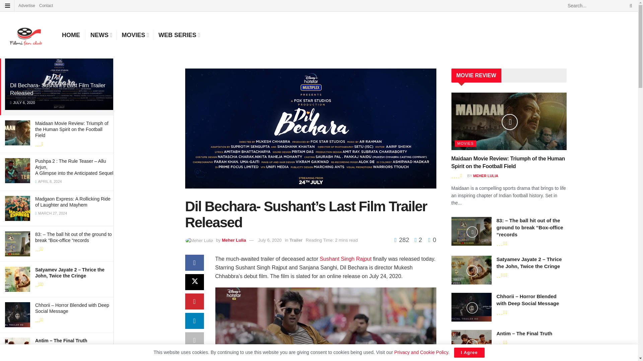 The image size is (643, 361). Describe the element at coordinates (100, 44) in the screenshot. I see `Filter` at that location.